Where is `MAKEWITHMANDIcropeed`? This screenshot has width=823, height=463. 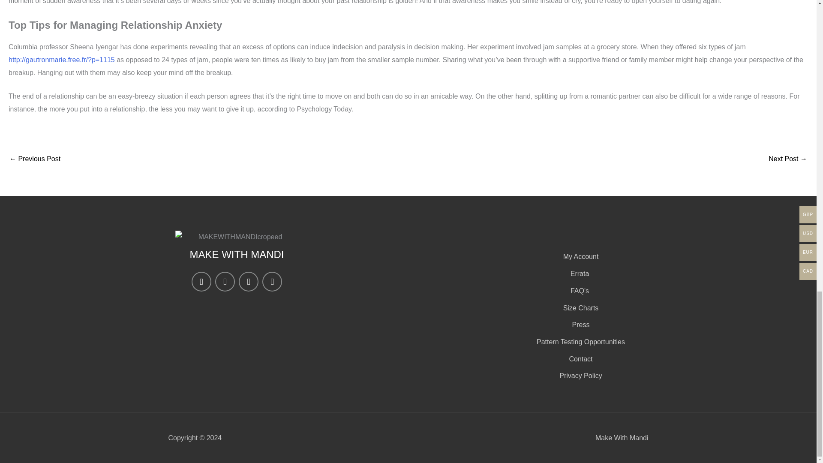
MAKEWITHMANDIcropeed is located at coordinates (236, 237).